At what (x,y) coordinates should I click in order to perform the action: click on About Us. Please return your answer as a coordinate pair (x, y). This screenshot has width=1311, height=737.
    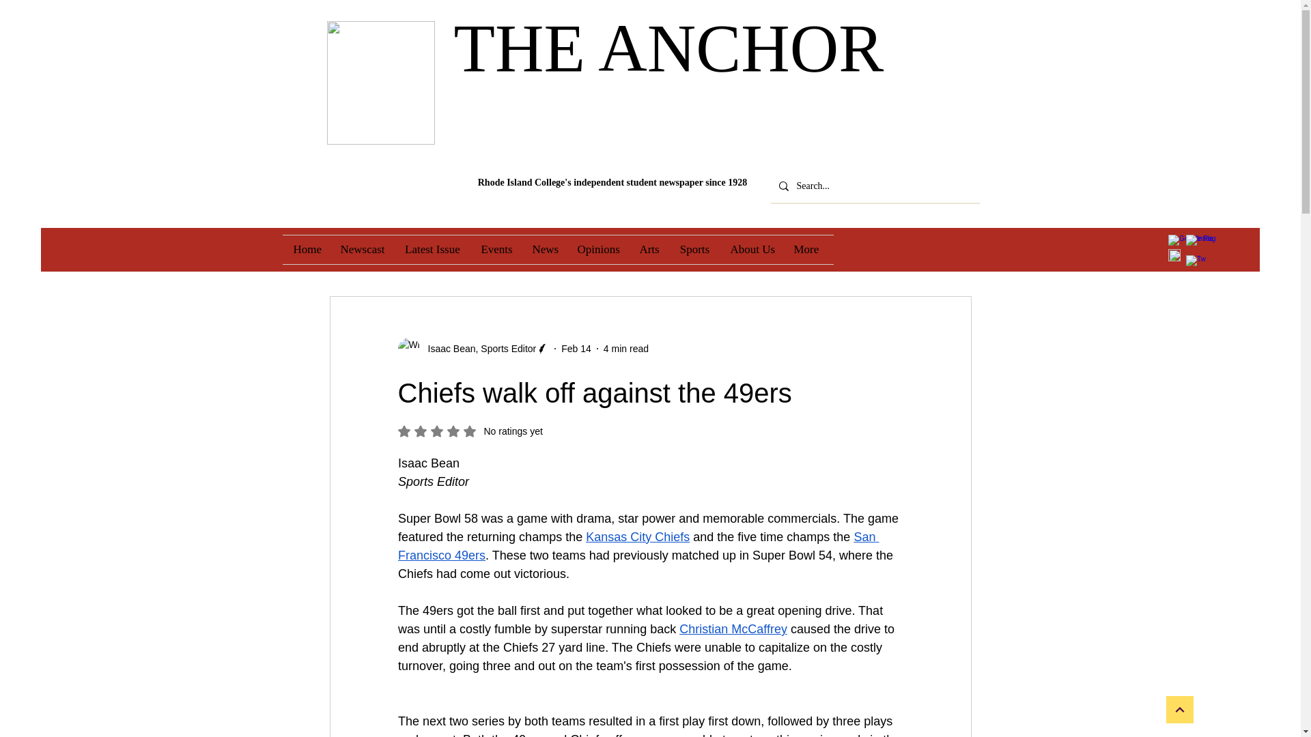
    Looking at the image, I should click on (751, 249).